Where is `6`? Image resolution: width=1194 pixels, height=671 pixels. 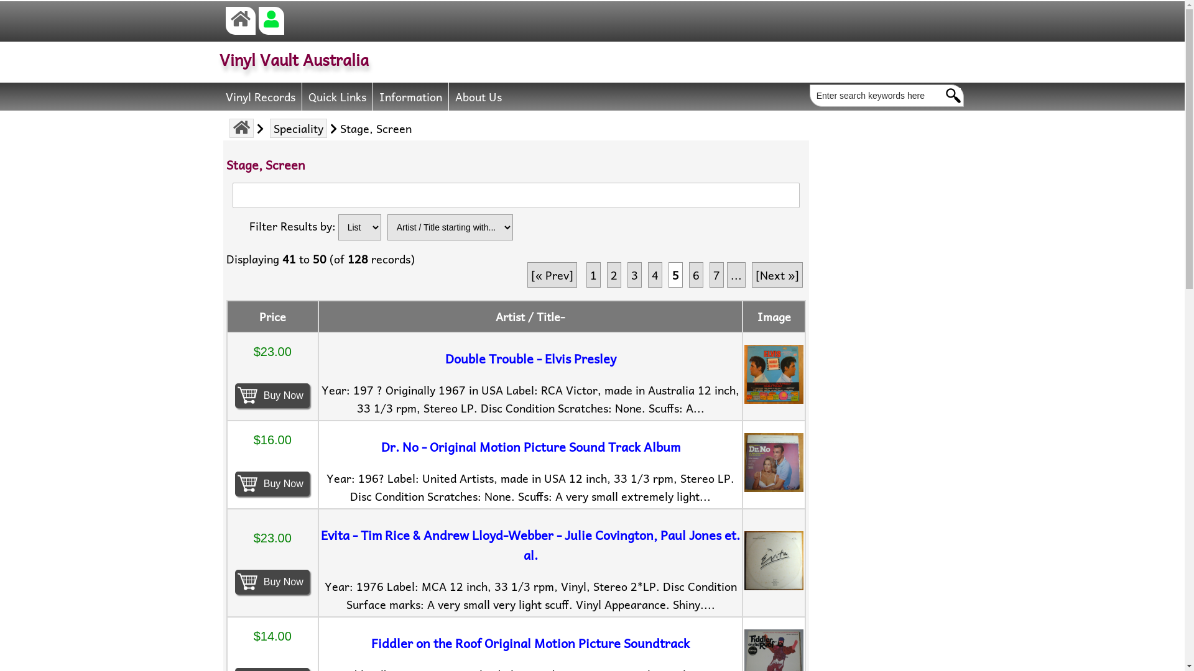
6 is located at coordinates (696, 275).